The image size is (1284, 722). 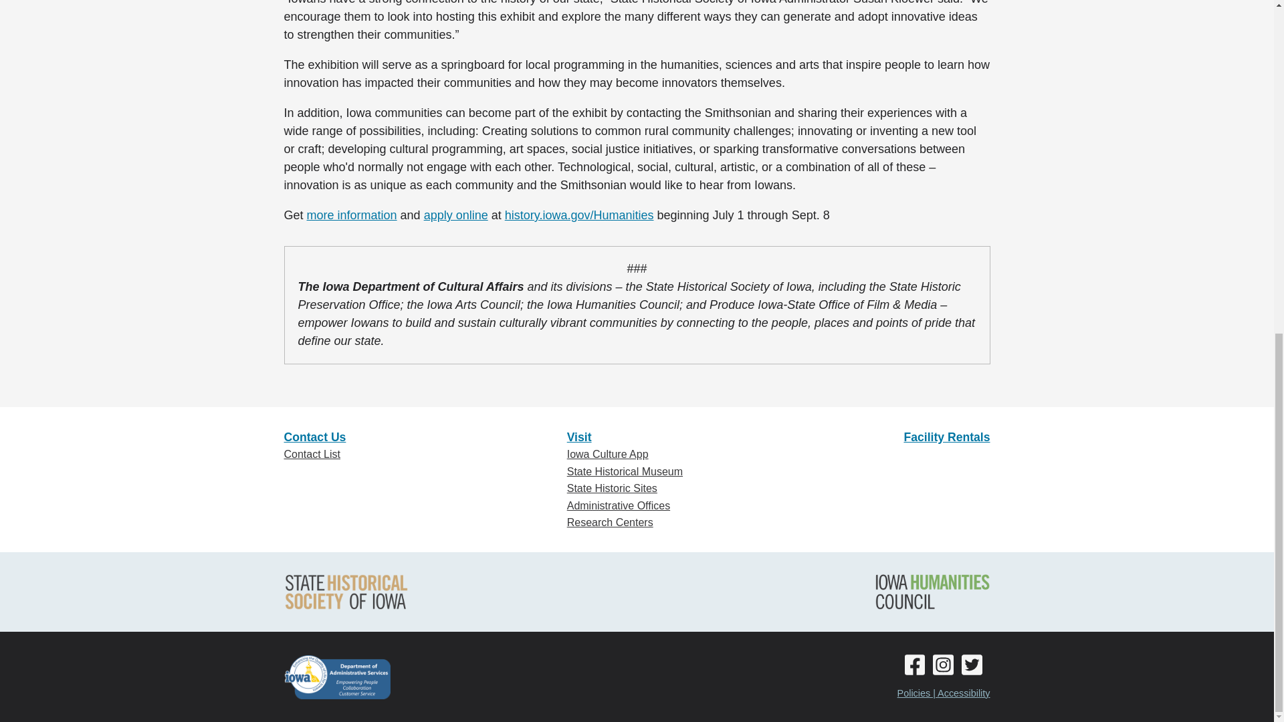 What do you see at coordinates (1210, 8) in the screenshot?
I see `Follow Iowa Department of Cultural Affairs on Facebook` at bounding box center [1210, 8].